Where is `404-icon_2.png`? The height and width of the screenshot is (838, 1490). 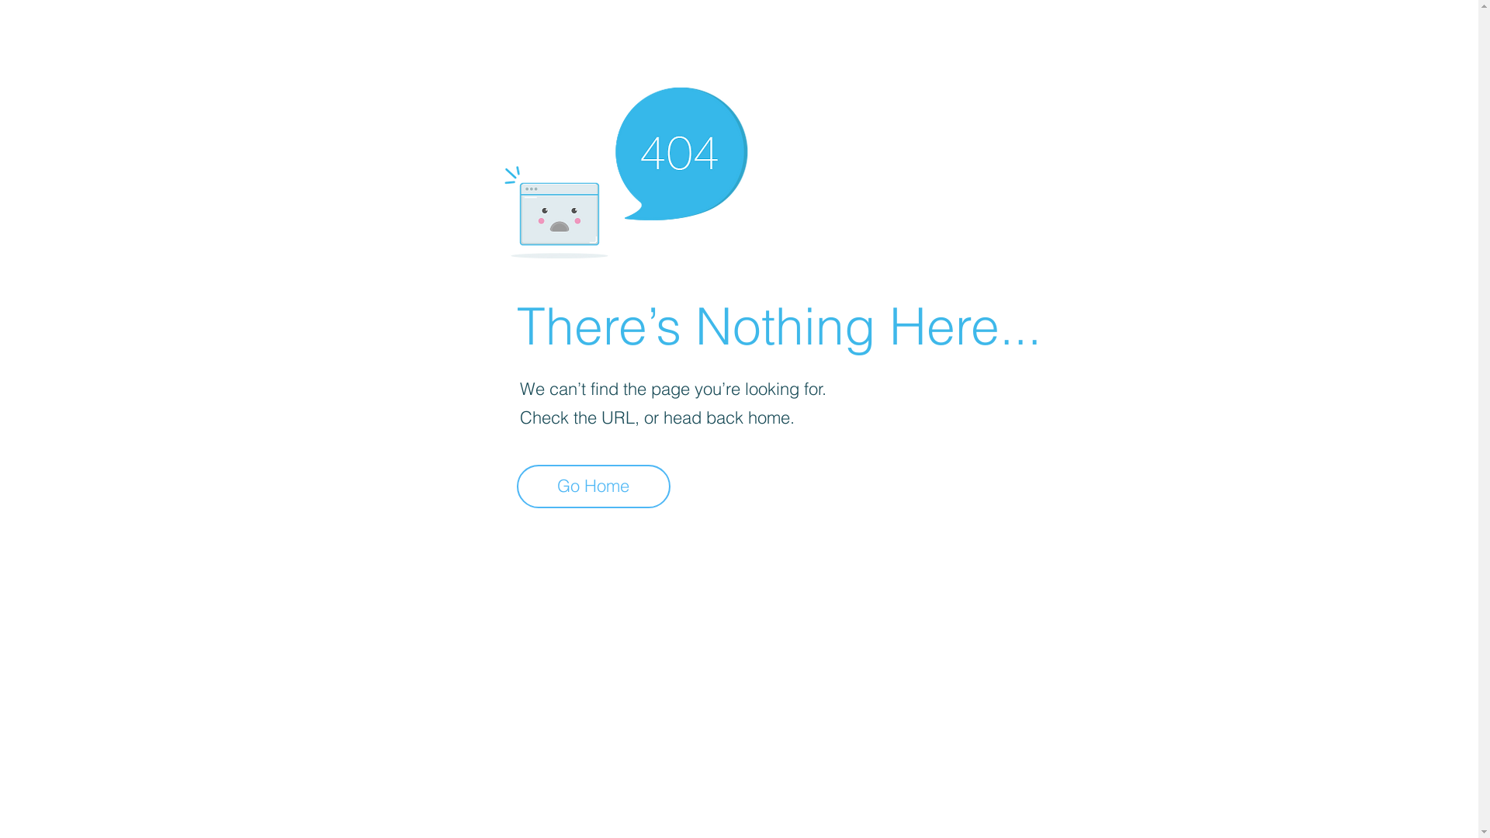
404-icon_2.png is located at coordinates (625, 169).